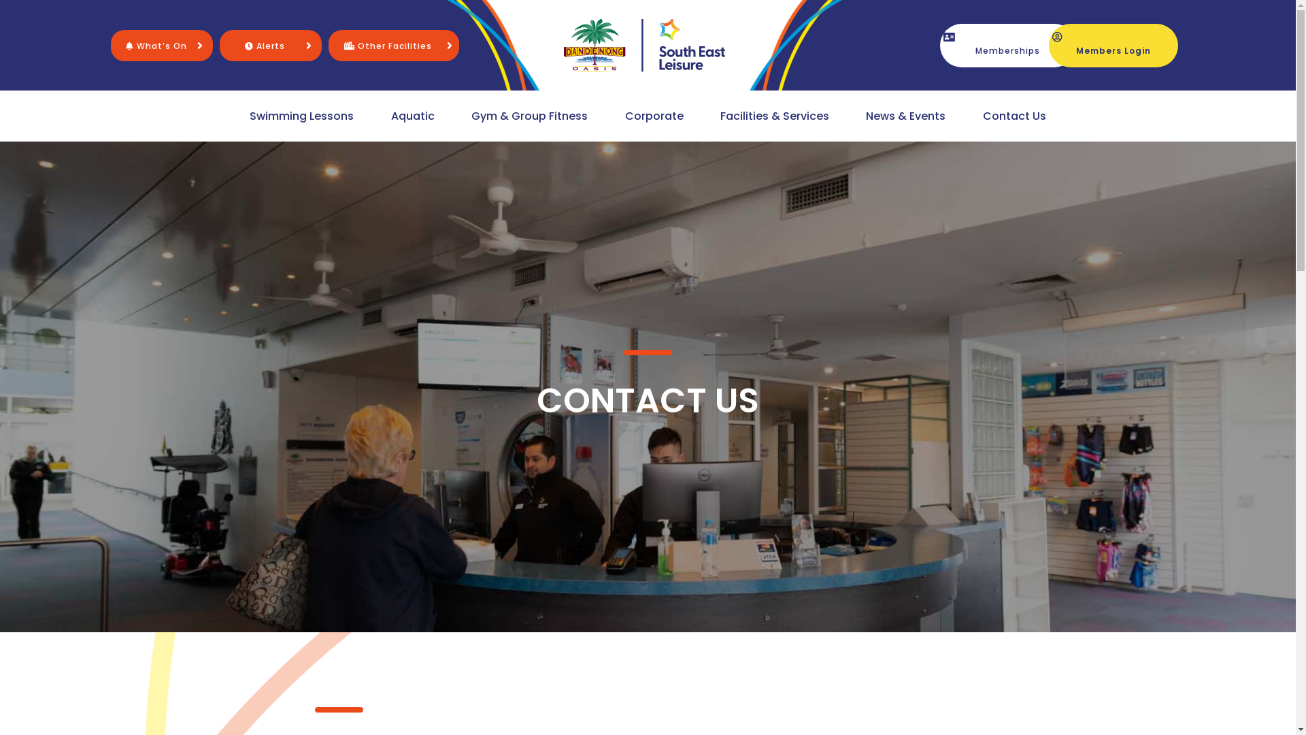  Describe the element at coordinates (302, 116) in the screenshot. I see `Swimming Lessons` at that location.